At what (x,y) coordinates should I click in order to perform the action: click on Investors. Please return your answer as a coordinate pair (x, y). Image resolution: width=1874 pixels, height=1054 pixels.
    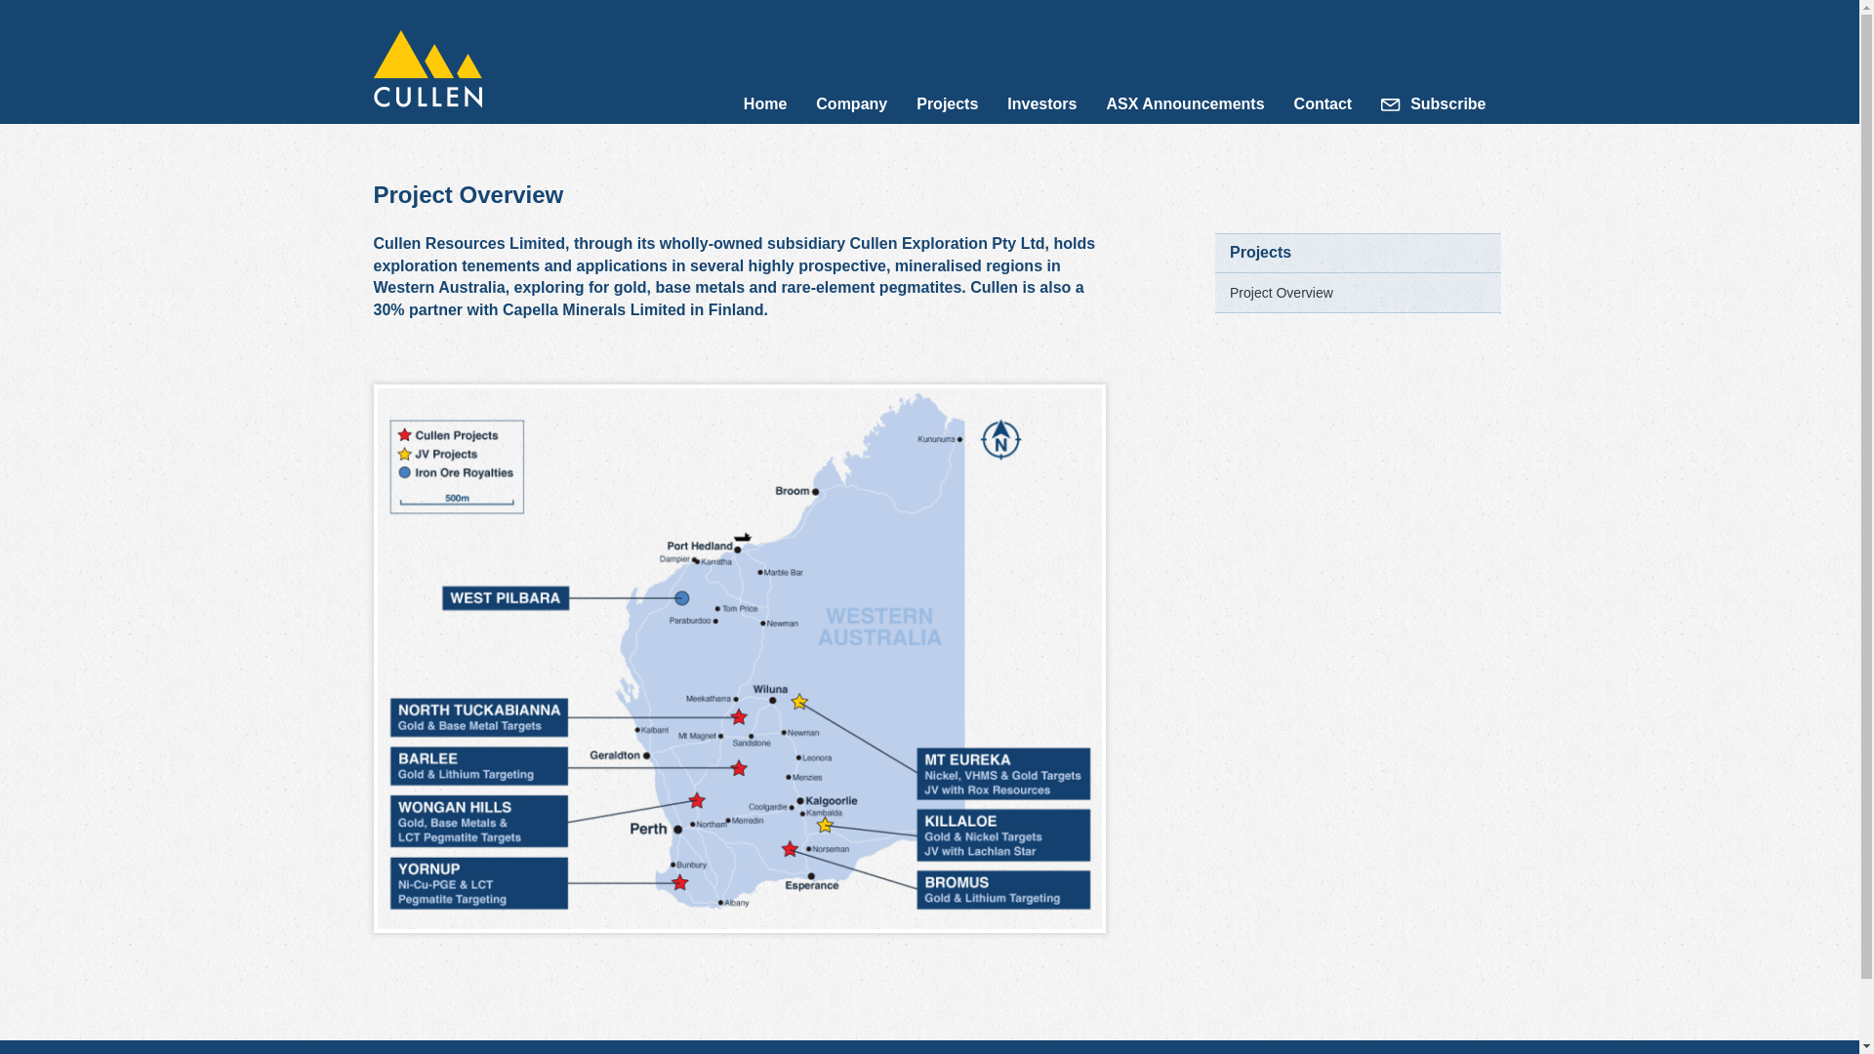
    Looking at the image, I should click on (1042, 104).